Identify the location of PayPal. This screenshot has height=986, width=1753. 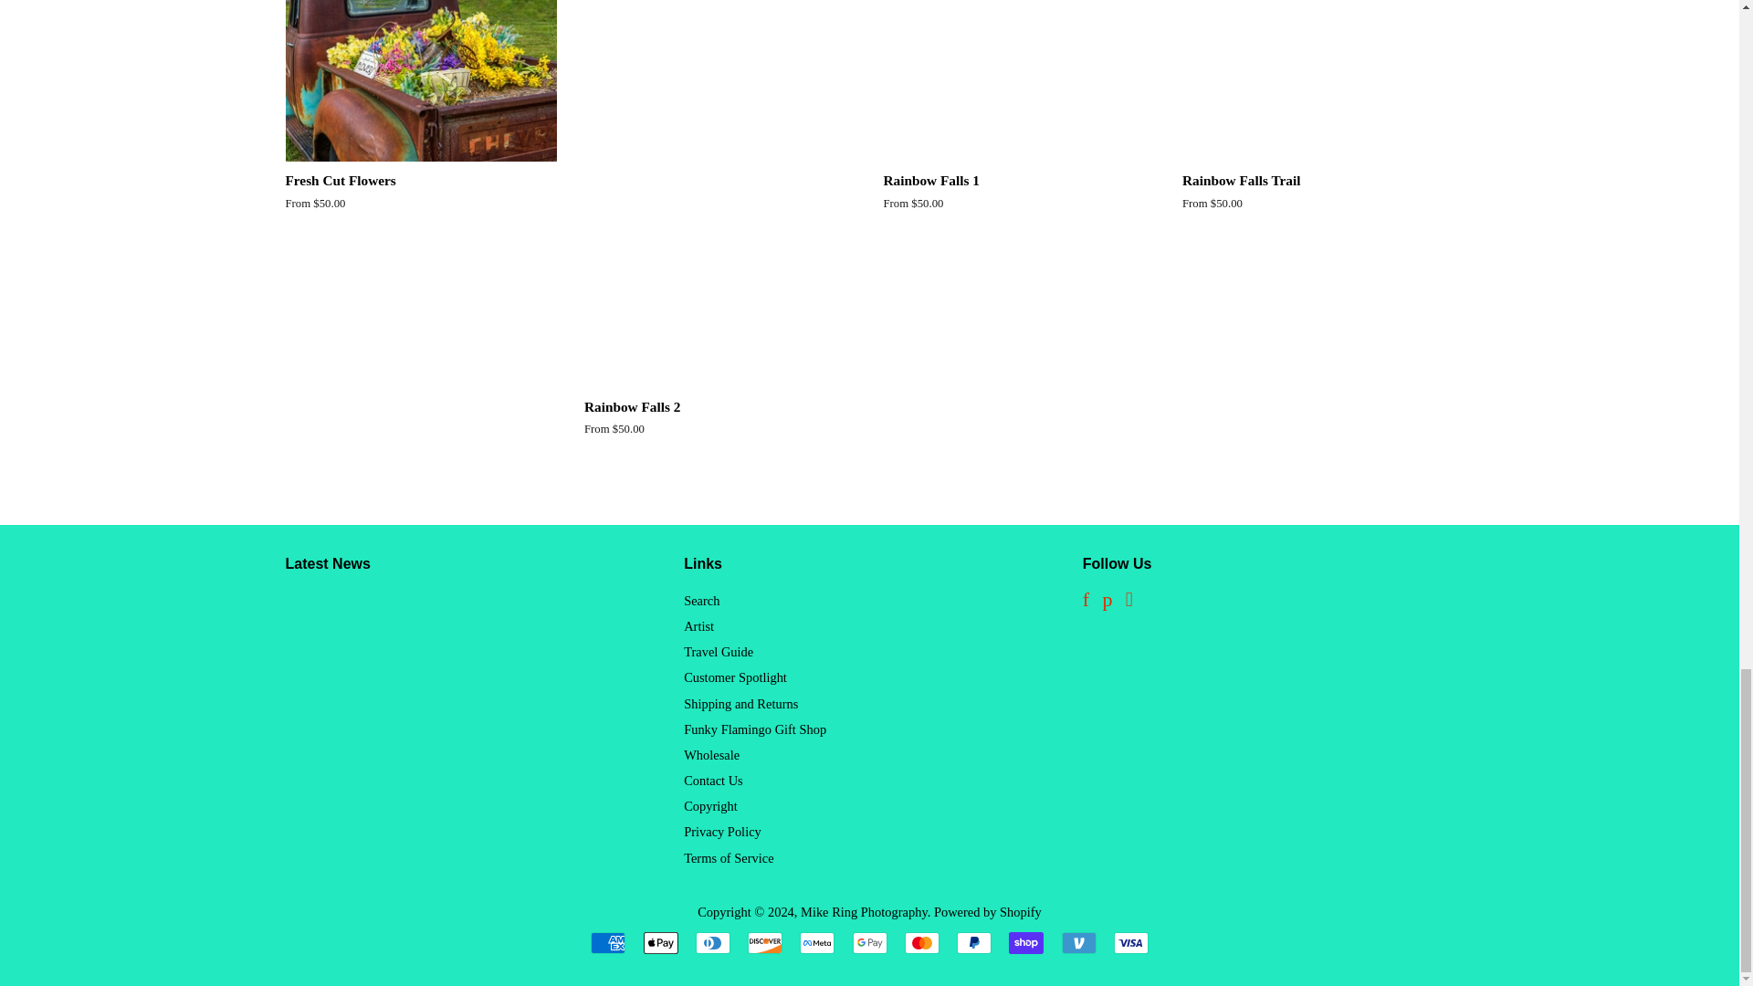
(974, 942).